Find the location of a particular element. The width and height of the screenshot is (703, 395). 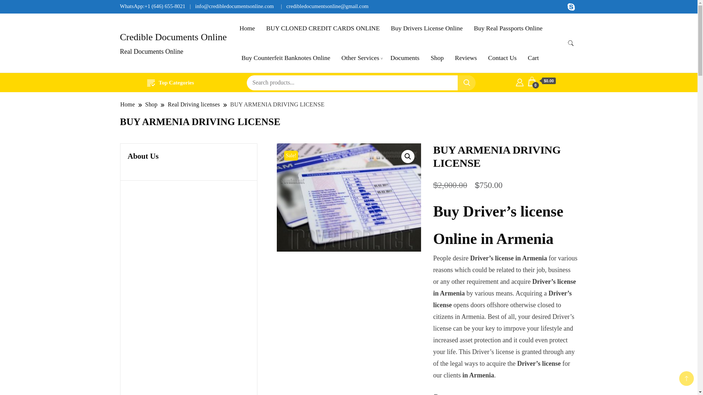

Credible Documents Online is located at coordinates (174, 37).